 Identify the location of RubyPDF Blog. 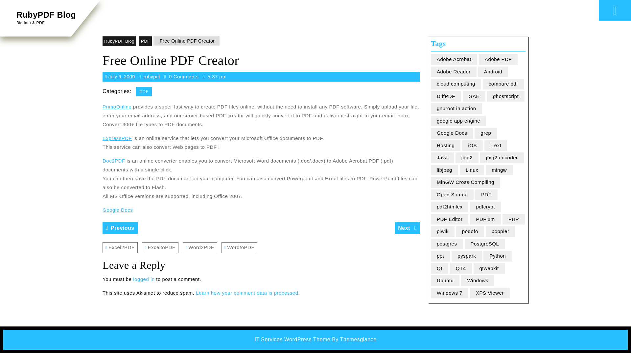
(408, 228).